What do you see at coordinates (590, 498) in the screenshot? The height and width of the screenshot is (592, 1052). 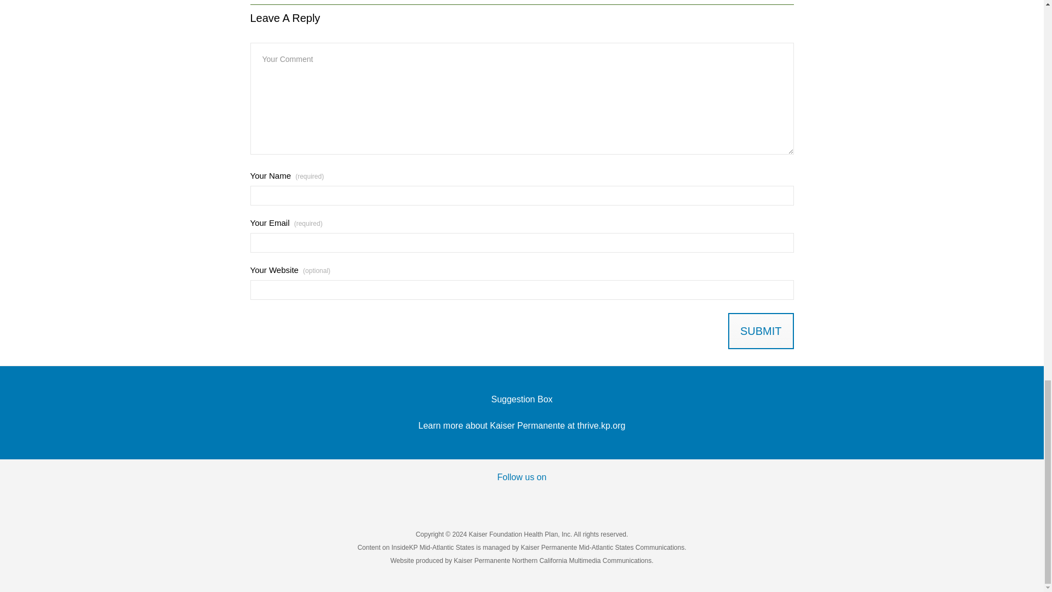 I see `Linkdin` at bounding box center [590, 498].